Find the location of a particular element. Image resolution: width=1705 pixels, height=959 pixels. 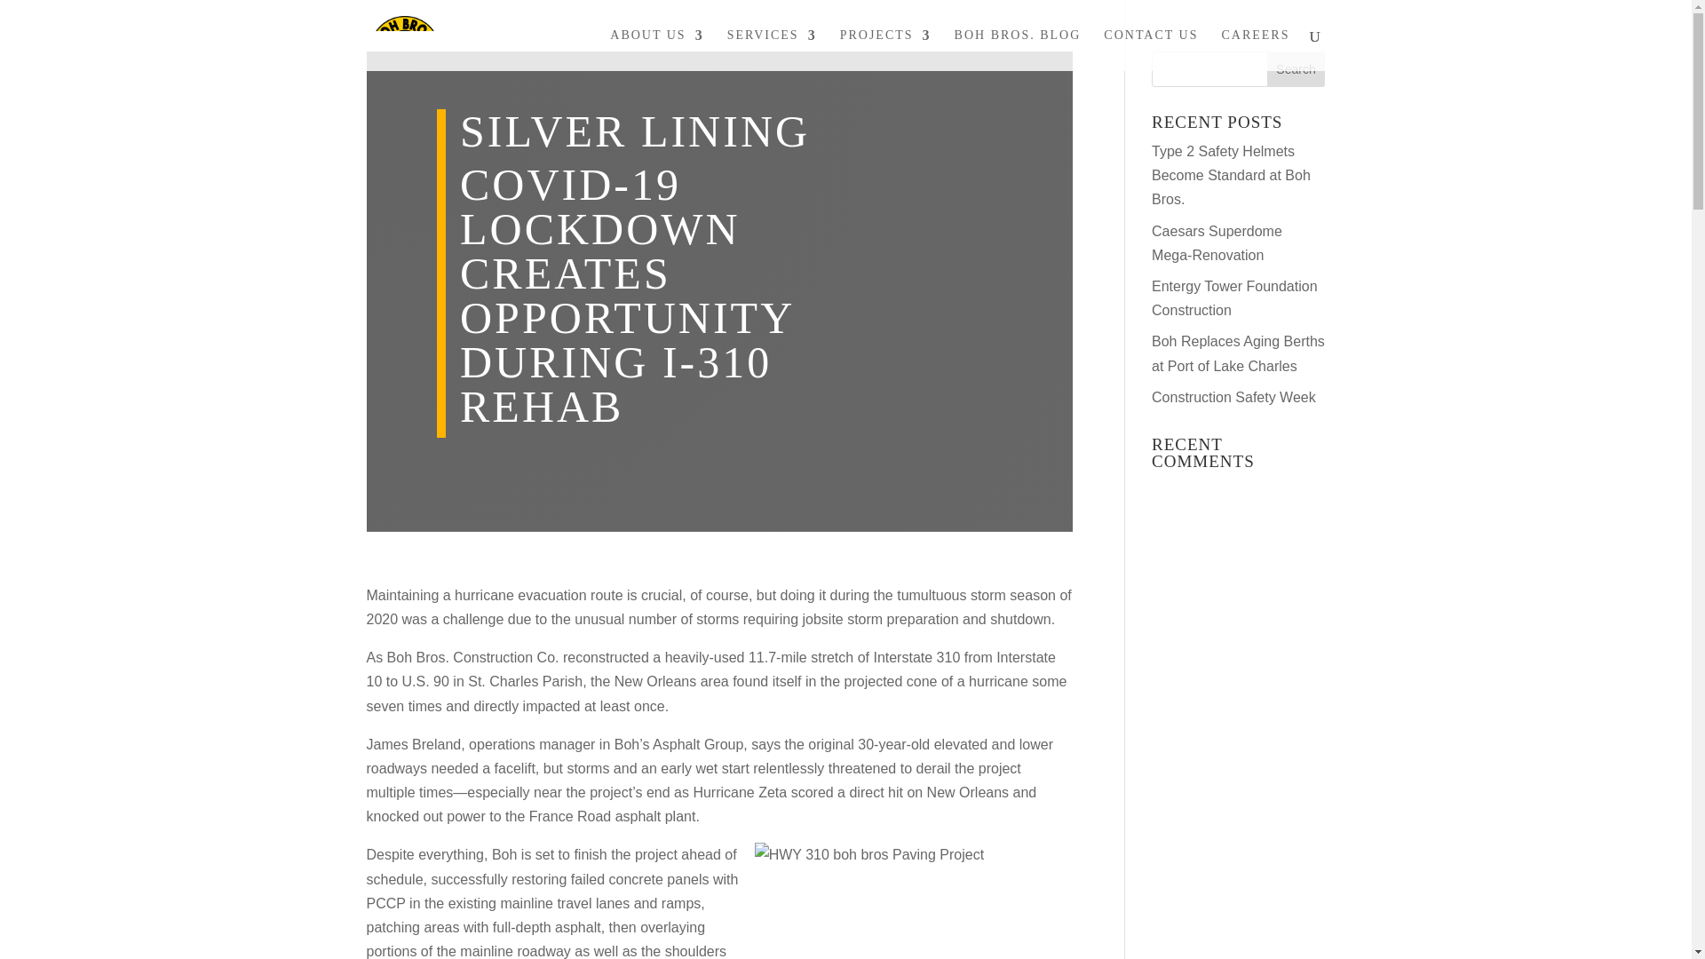

CAREERS is located at coordinates (1254, 50).